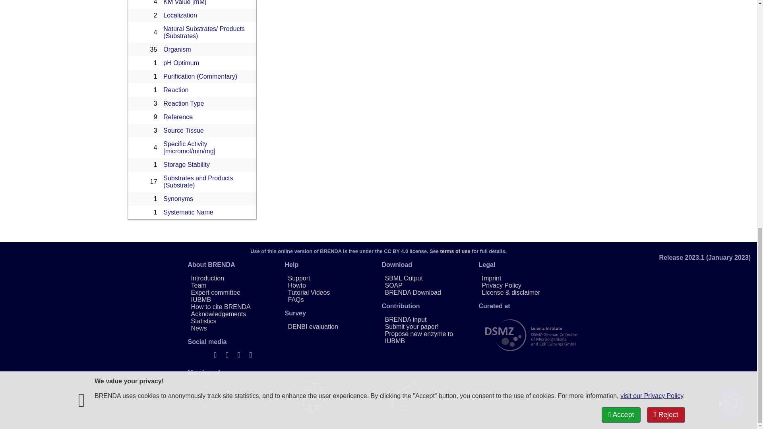 This screenshot has height=429, width=763. I want to click on Localization, so click(180, 15).